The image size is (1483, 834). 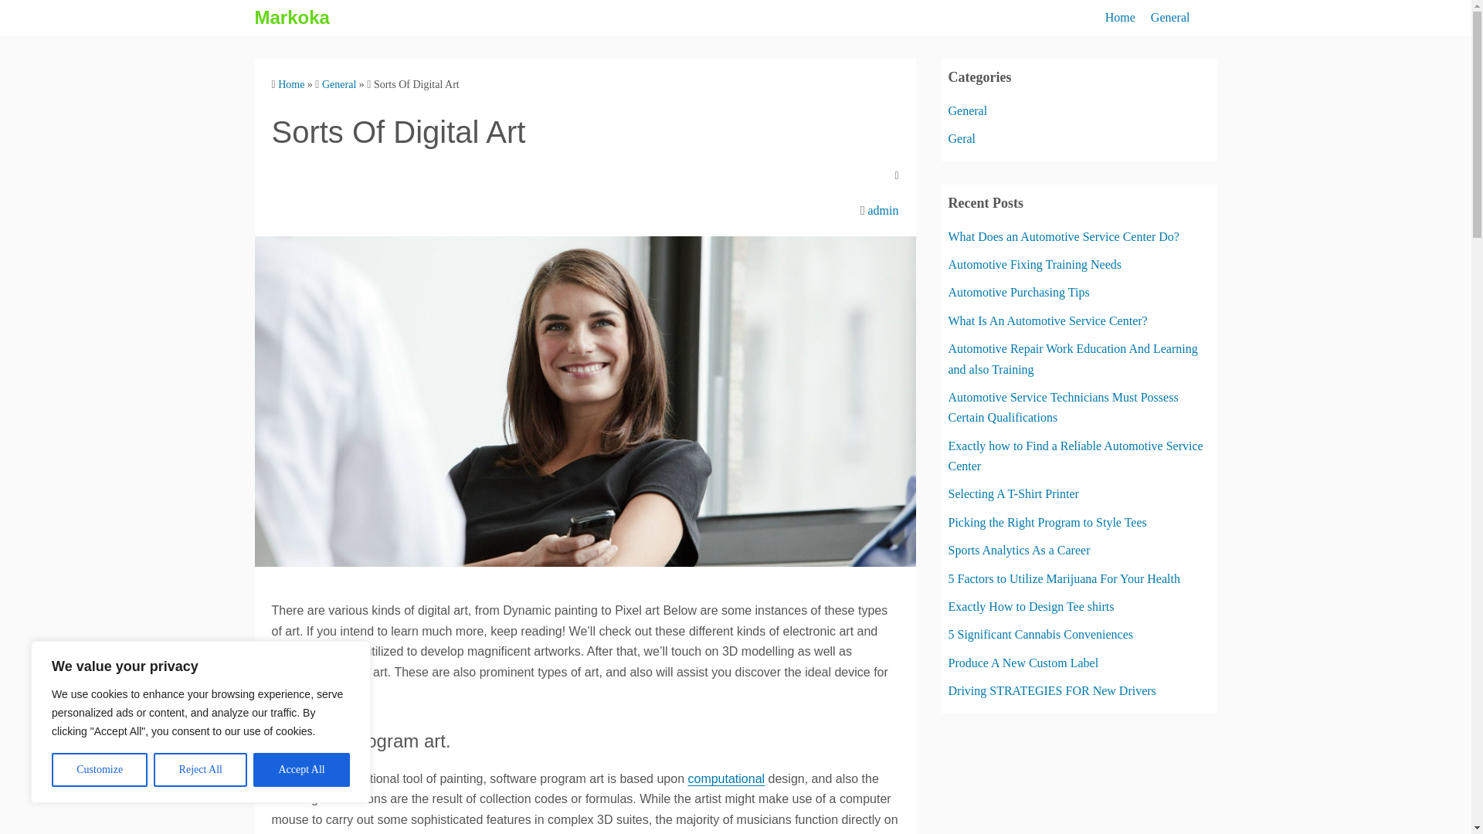 I want to click on Reject All, so click(x=201, y=770).